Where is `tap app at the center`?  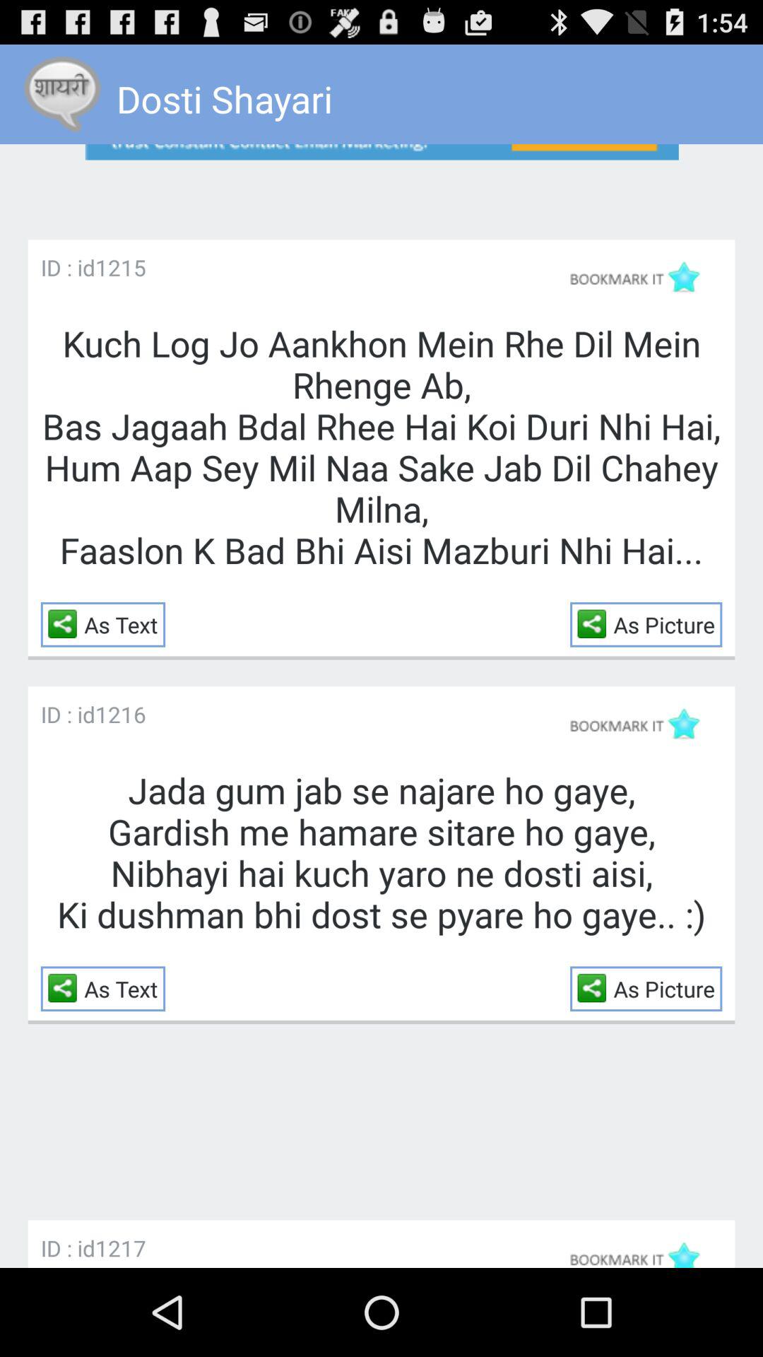
tap app at the center is located at coordinates (381, 852).